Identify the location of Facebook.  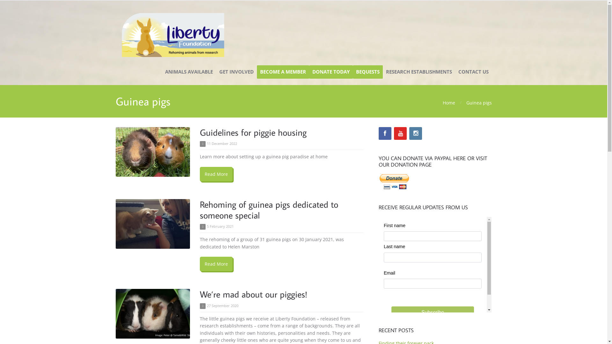
(385, 133).